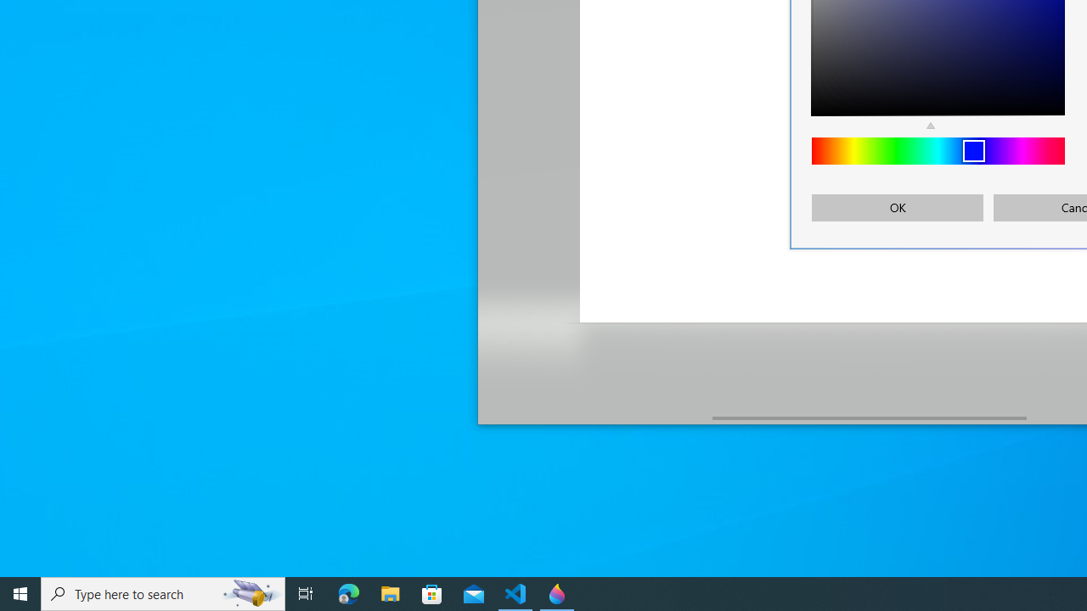  I want to click on Microsoft Store, so click(432, 594).